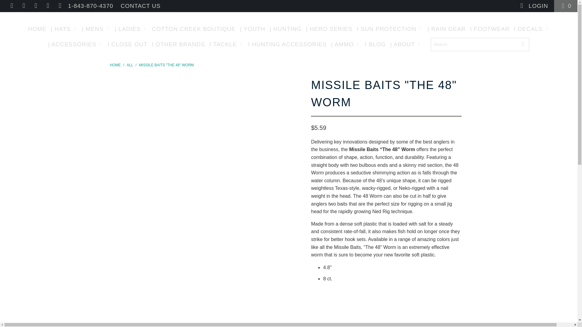 The image size is (582, 327). What do you see at coordinates (11, 6) in the screenshot?
I see `Phantom Outdoors on Twitter` at bounding box center [11, 6].